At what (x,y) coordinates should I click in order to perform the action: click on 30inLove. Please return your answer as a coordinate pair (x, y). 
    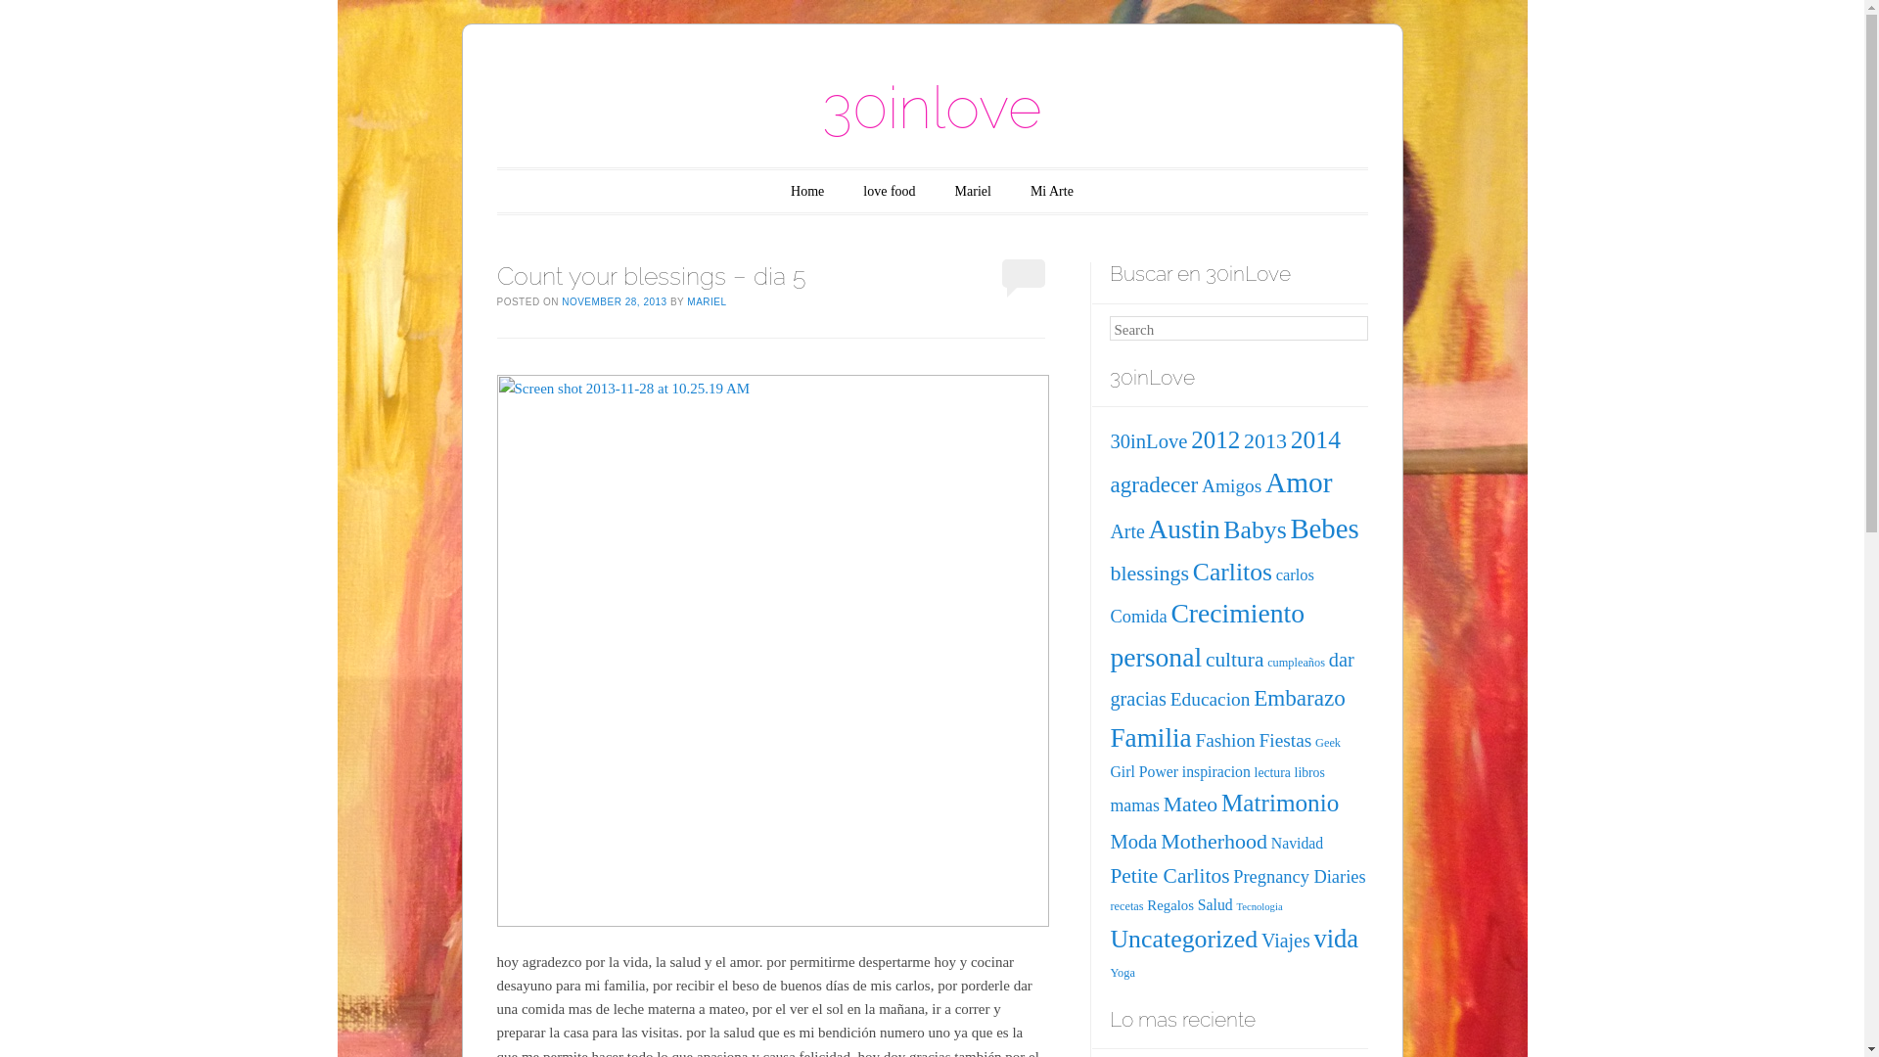
    Looking at the image, I should click on (1149, 441).